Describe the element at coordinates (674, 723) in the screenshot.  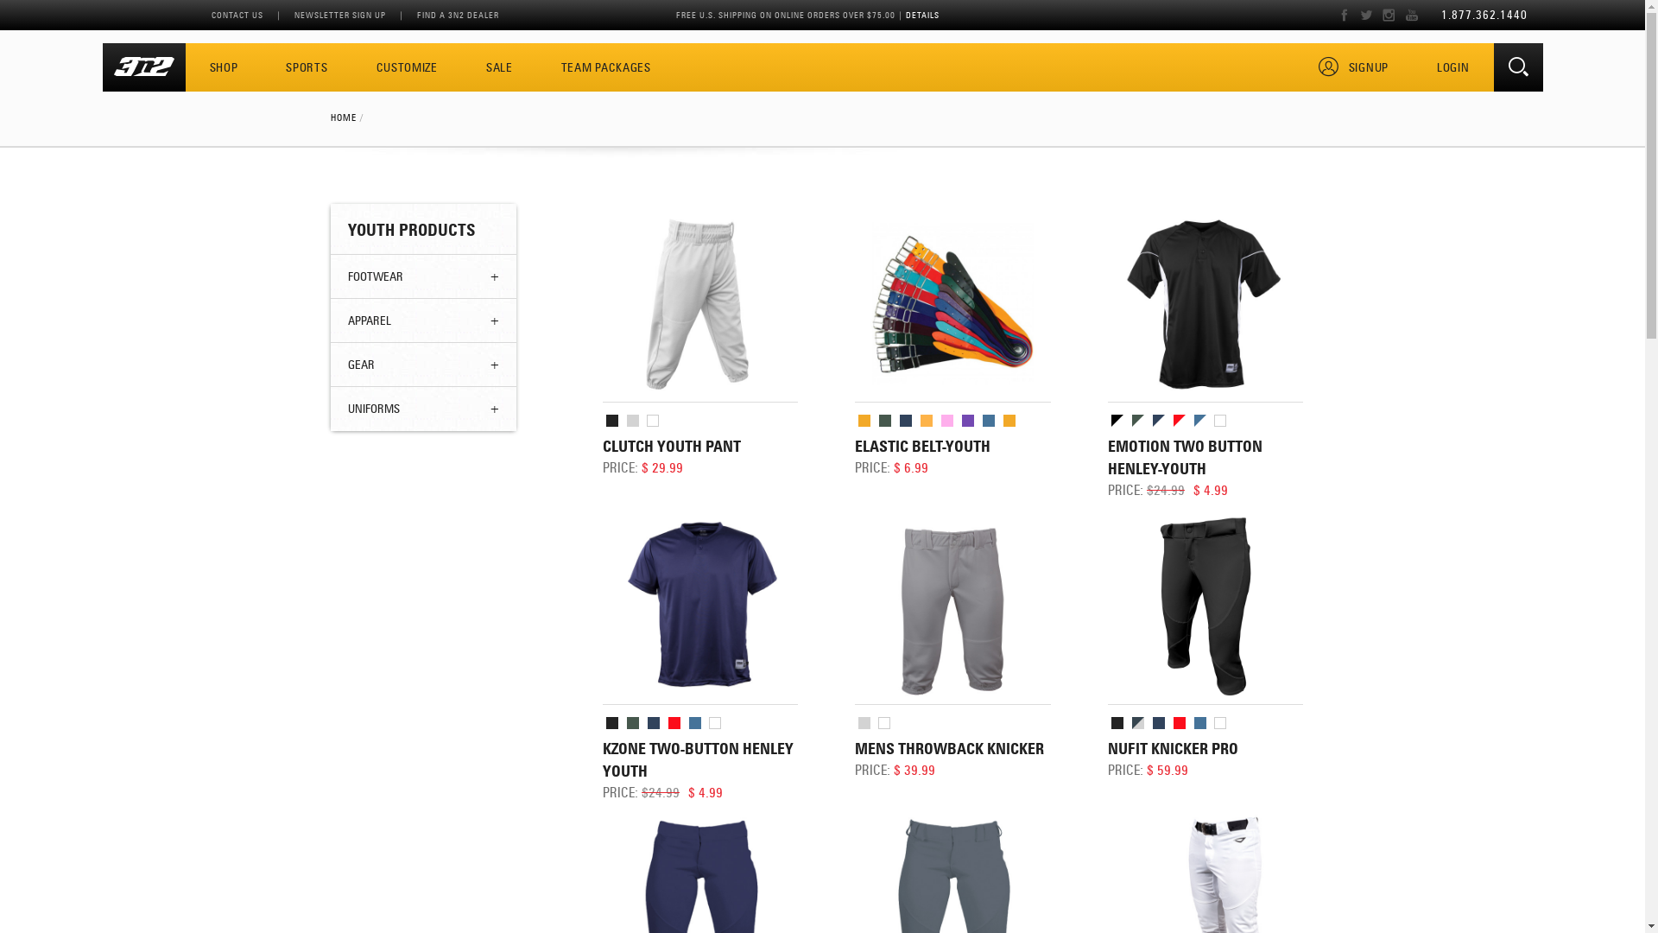
I see `Red` at that location.